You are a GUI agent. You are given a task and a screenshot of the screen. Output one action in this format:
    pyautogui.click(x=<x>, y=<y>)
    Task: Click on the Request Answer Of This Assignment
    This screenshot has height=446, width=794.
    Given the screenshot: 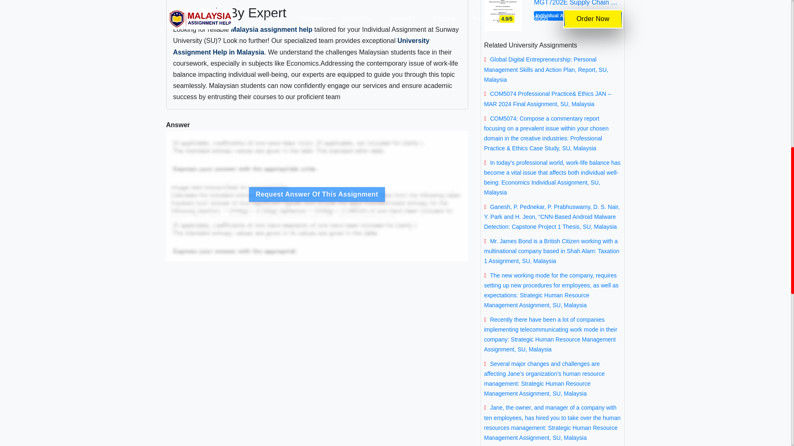 What is the action you would take?
    pyautogui.click(x=317, y=268)
    